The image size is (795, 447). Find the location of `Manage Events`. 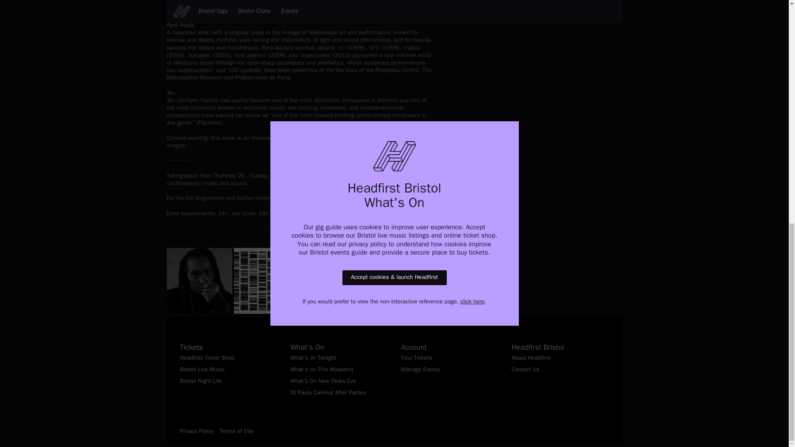

Manage Events is located at coordinates (449, 370).